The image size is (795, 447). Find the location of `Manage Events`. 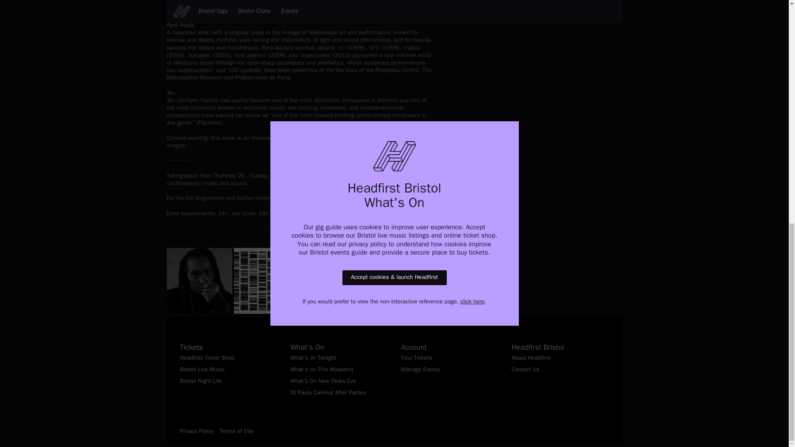

Manage Events is located at coordinates (449, 370).